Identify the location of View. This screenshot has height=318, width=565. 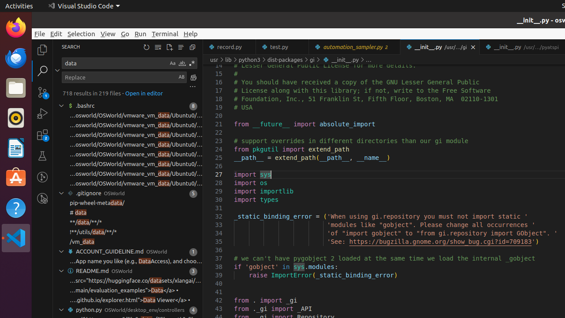
(108, 34).